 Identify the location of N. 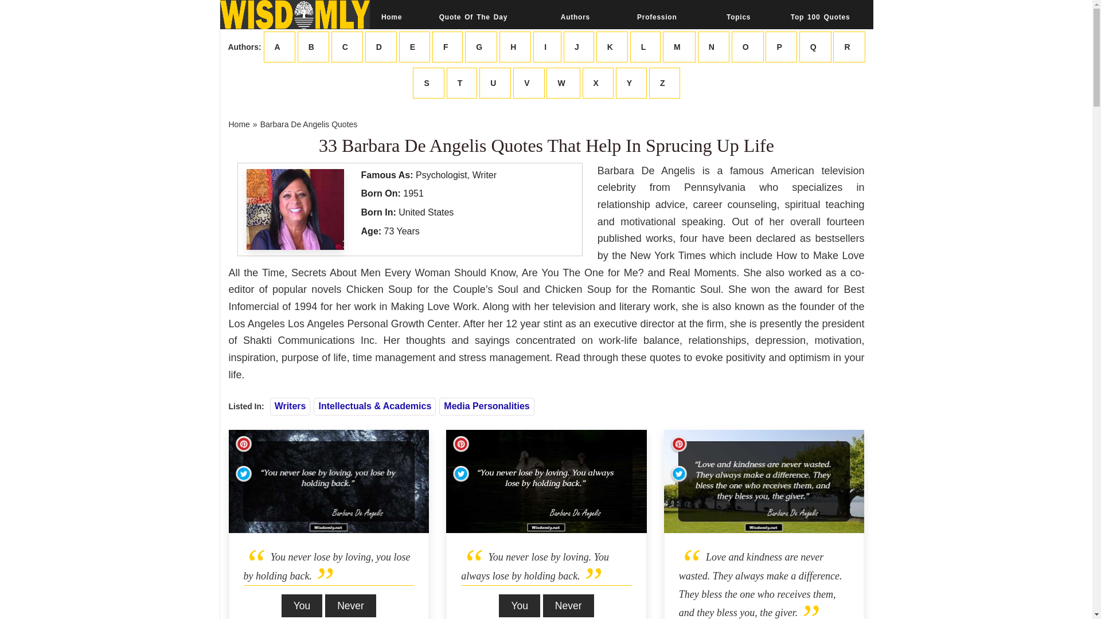
(713, 47).